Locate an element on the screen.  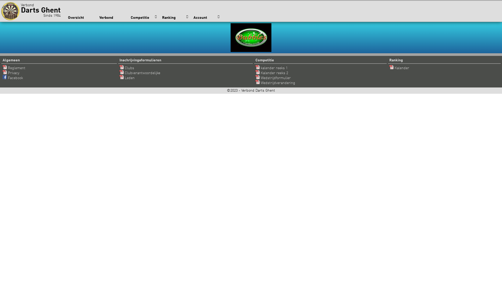
Account is located at coordinates (207, 18).